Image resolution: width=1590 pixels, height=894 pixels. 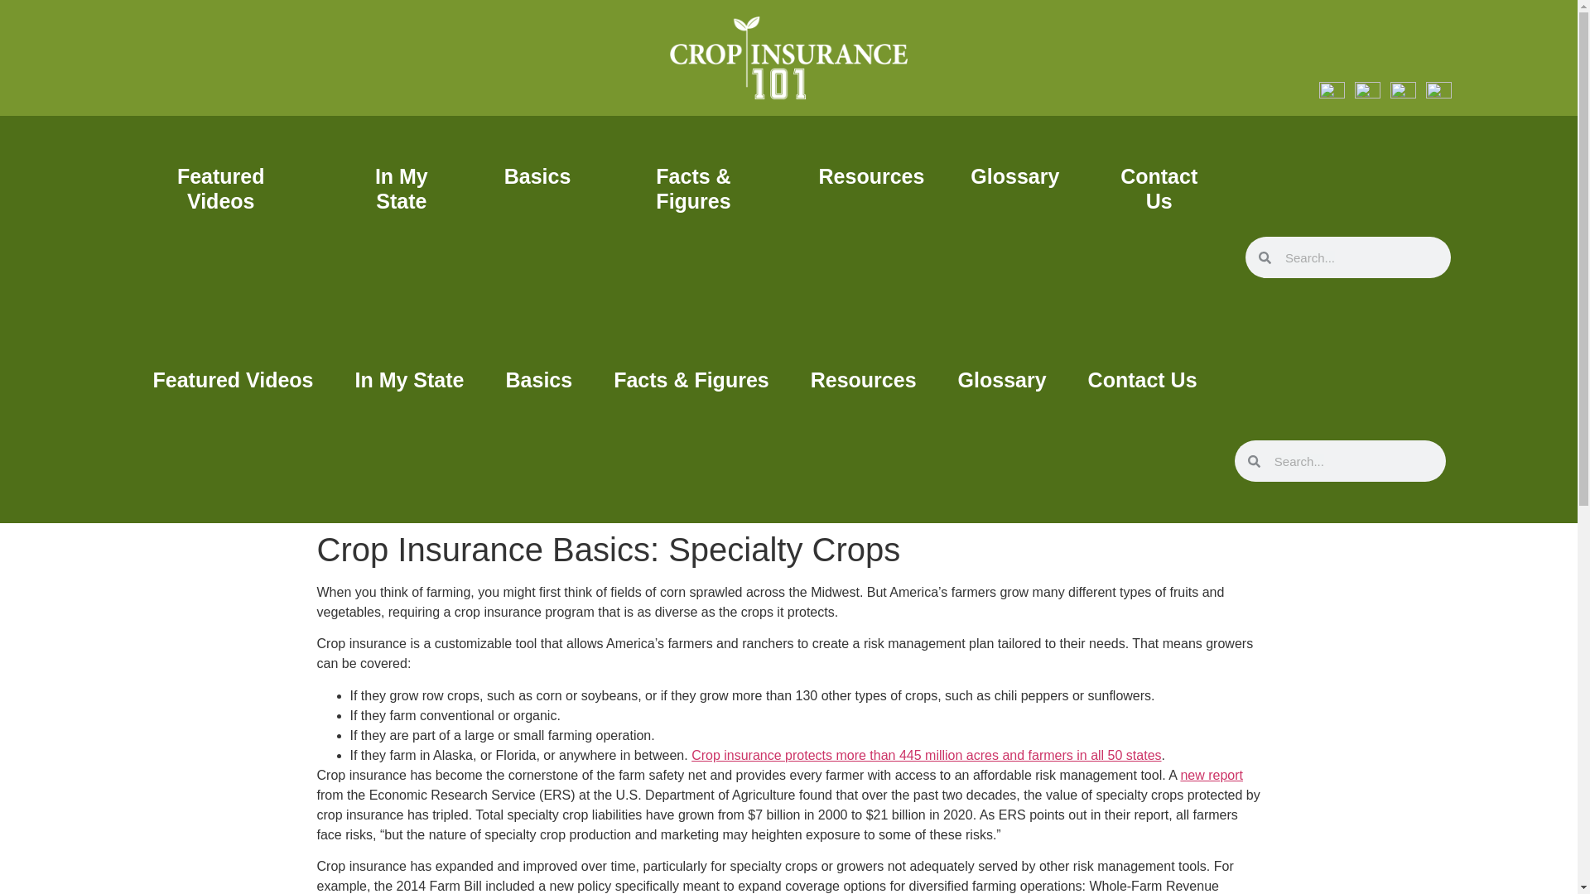 What do you see at coordinates (409, 379) in the screenshot?
I see `In My State` at bounding box center [409, 379].